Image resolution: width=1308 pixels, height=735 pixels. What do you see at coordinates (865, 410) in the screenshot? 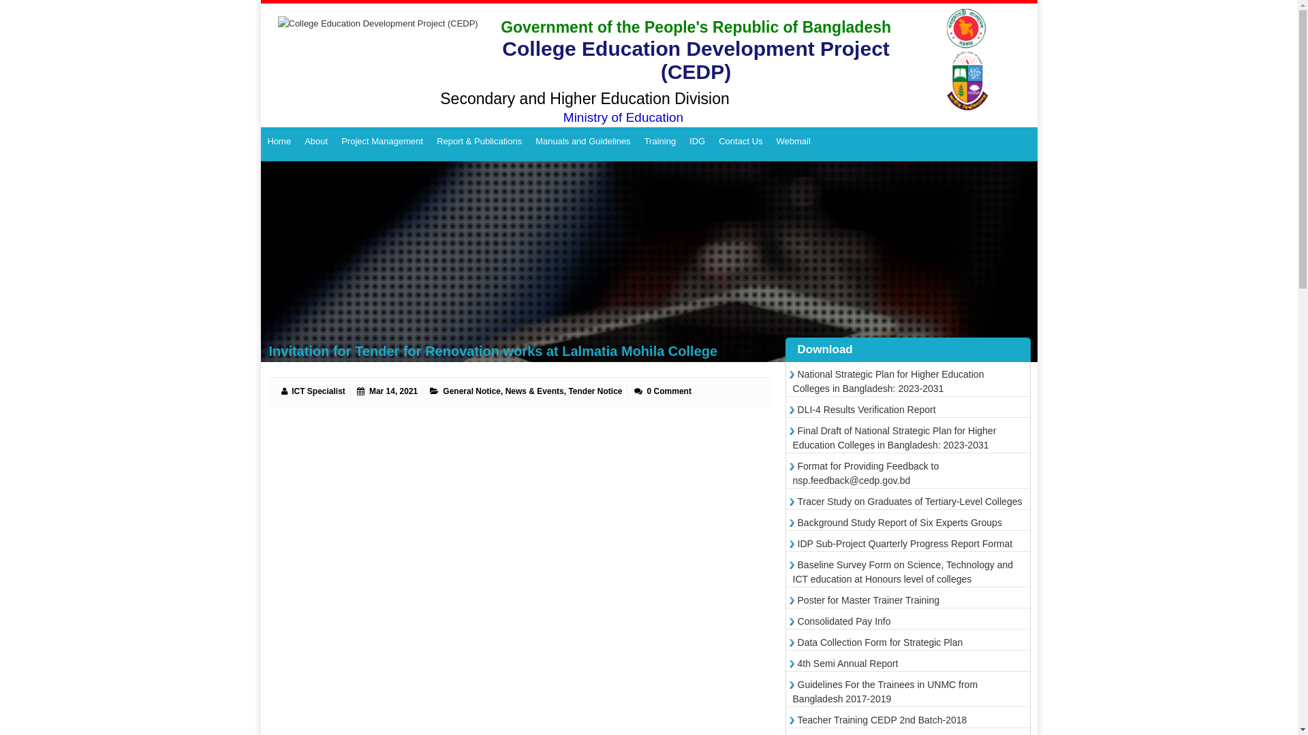
I see `DLI-4 Results Verification Report` at bounding box center [865, 410].